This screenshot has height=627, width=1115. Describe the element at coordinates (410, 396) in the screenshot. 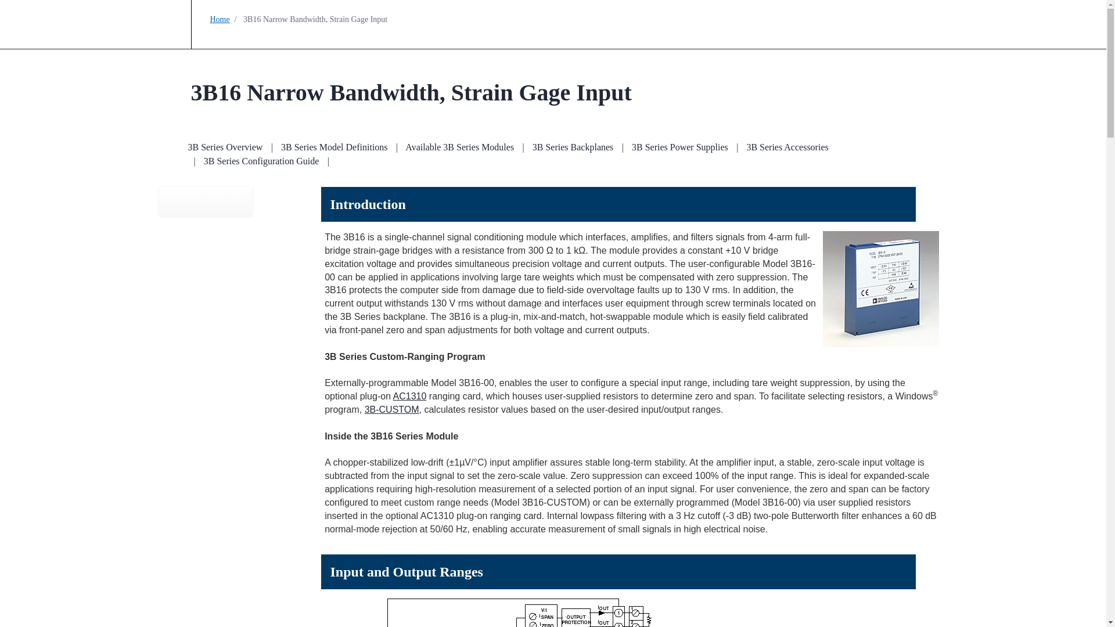

I see `AC1310` at that location.